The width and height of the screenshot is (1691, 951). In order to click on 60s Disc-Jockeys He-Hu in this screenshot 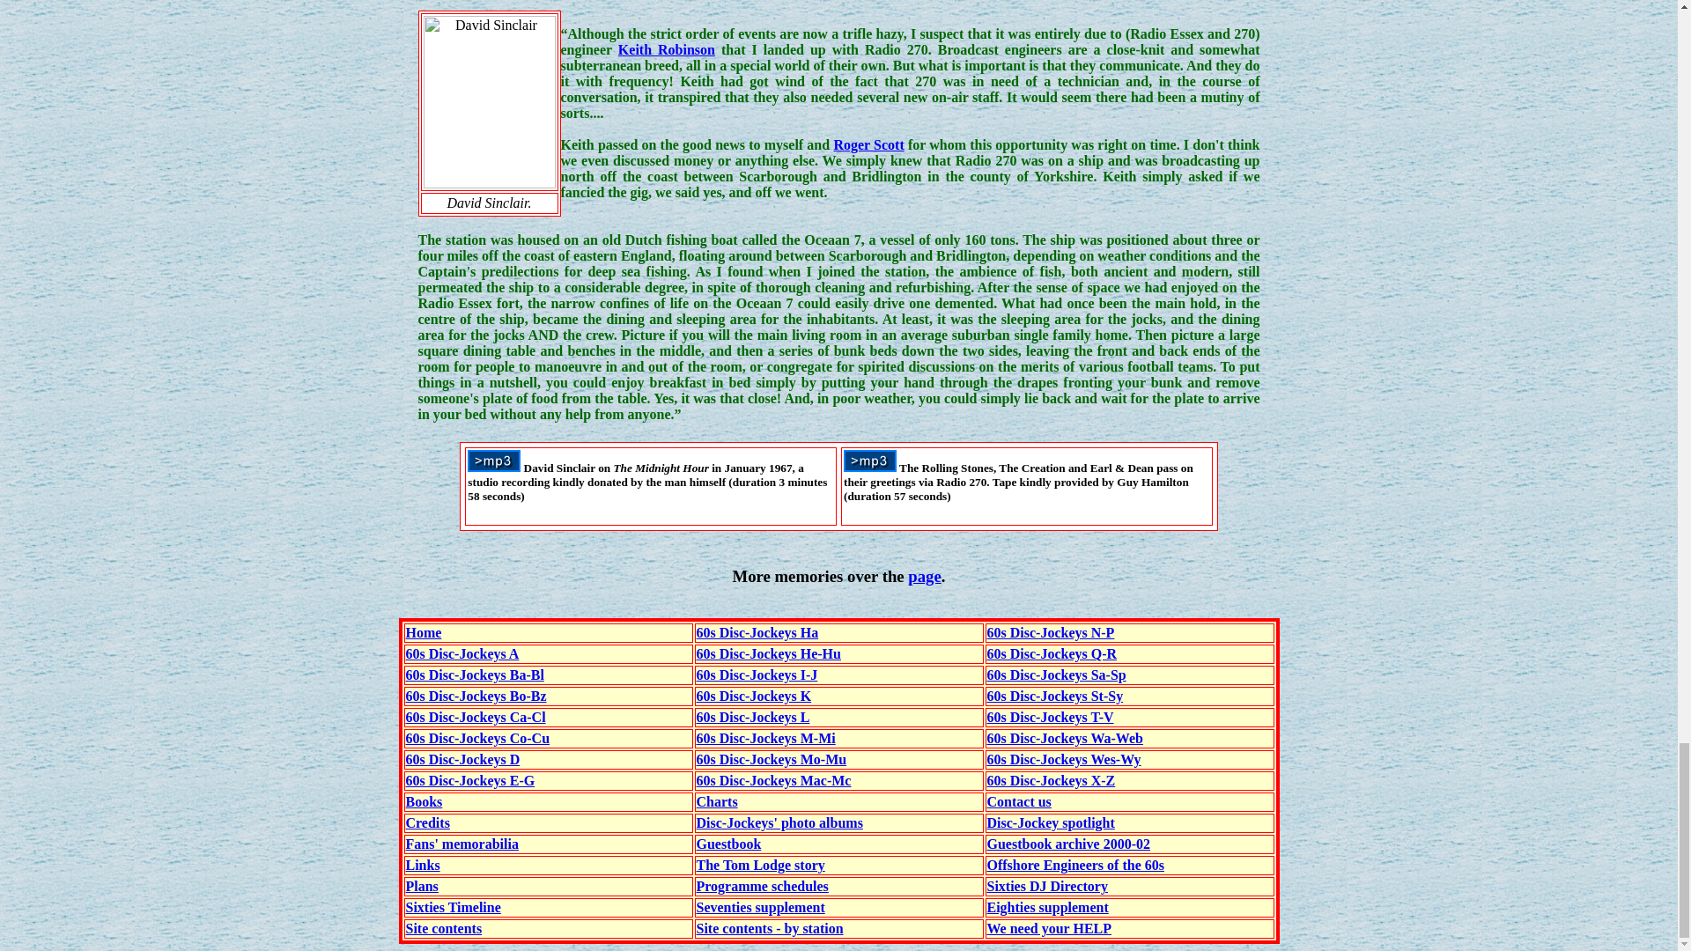, I will do `click(768, 653)`.